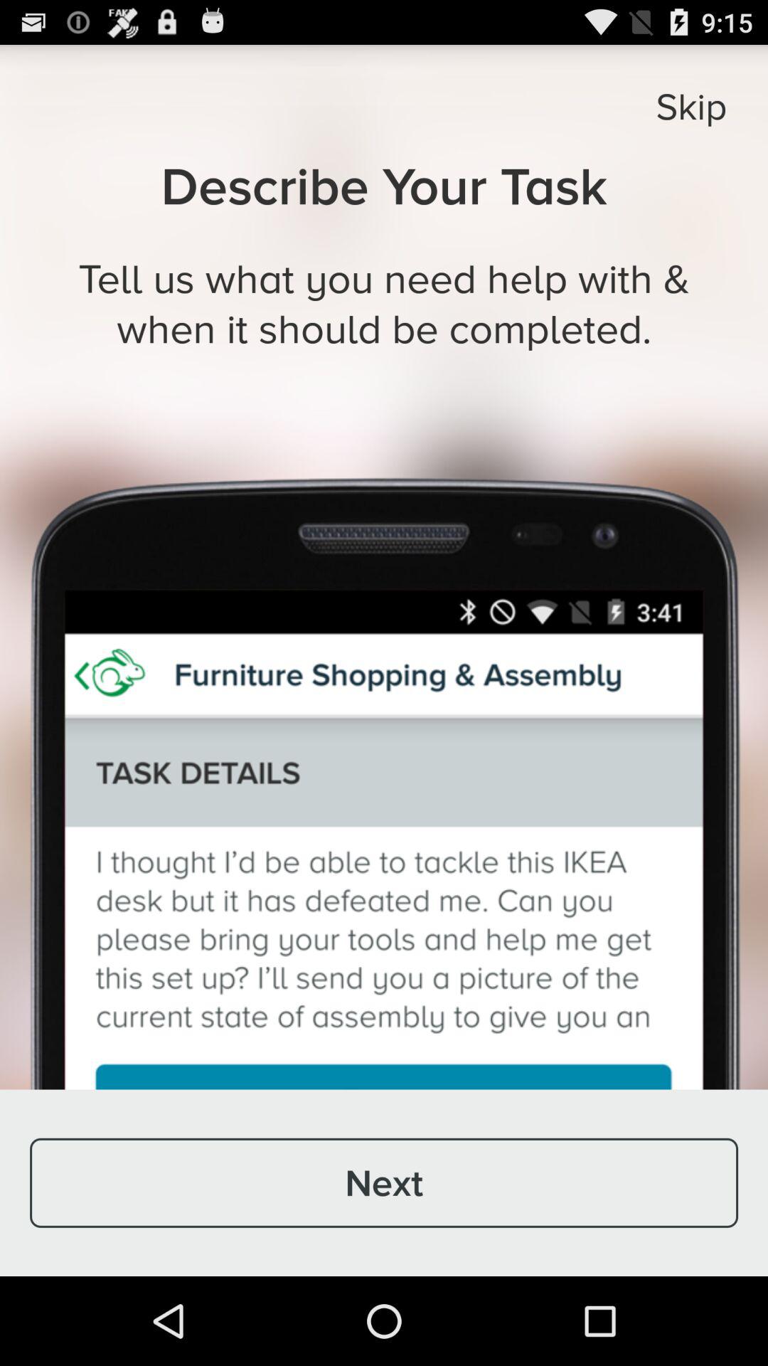 Image resolution: width=768 pixels, height=1366 pixels. What do you see at coordinates (691, 106) in the screenshot?
I see `launch the icon at the top right corner` at bounding box center [691, 106].